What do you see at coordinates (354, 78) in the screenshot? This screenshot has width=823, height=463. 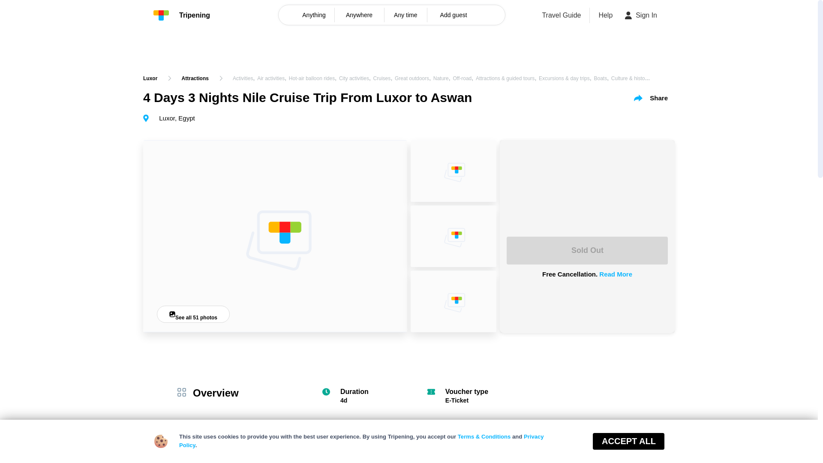 I see `City activities` at bounding box center [354, 78].